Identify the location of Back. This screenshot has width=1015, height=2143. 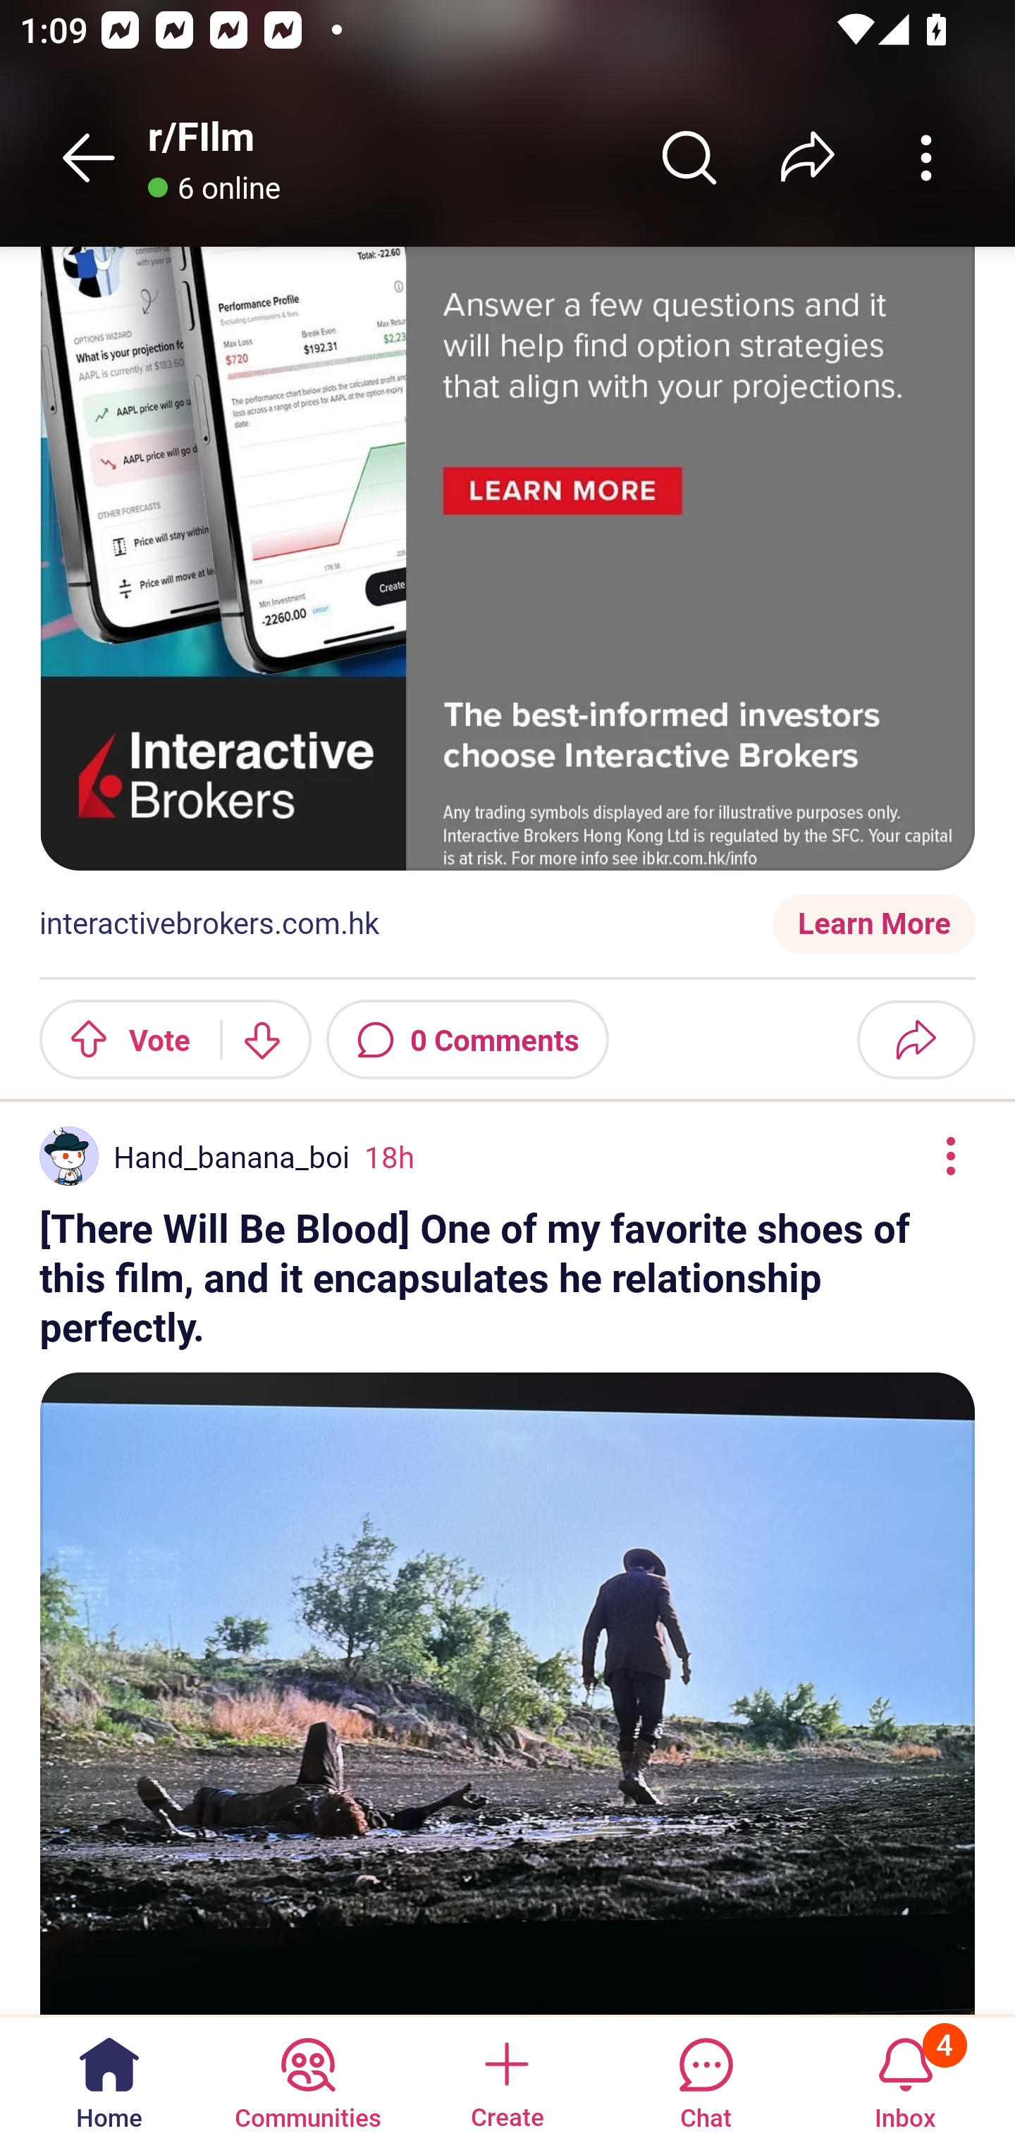
(89, 157).